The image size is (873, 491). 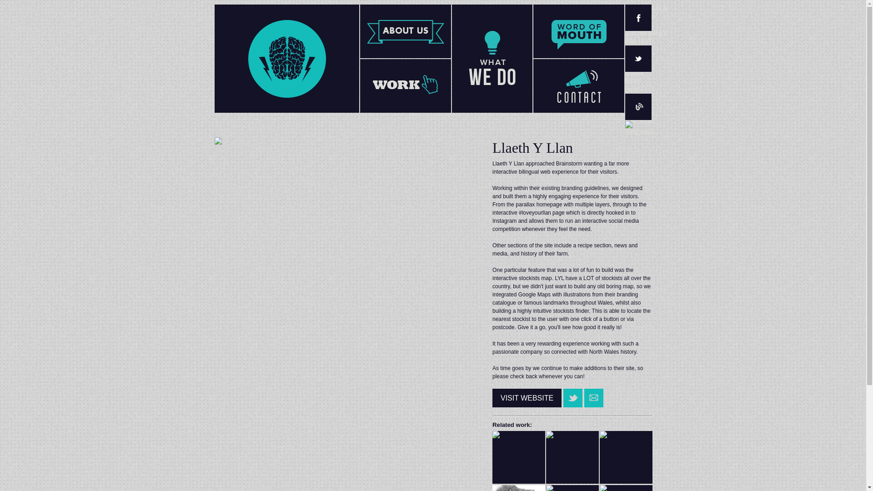 What do you see at coordinates (578, 86) in the screenshot?
I see `Get in touch` at bounding box center [578, 86].